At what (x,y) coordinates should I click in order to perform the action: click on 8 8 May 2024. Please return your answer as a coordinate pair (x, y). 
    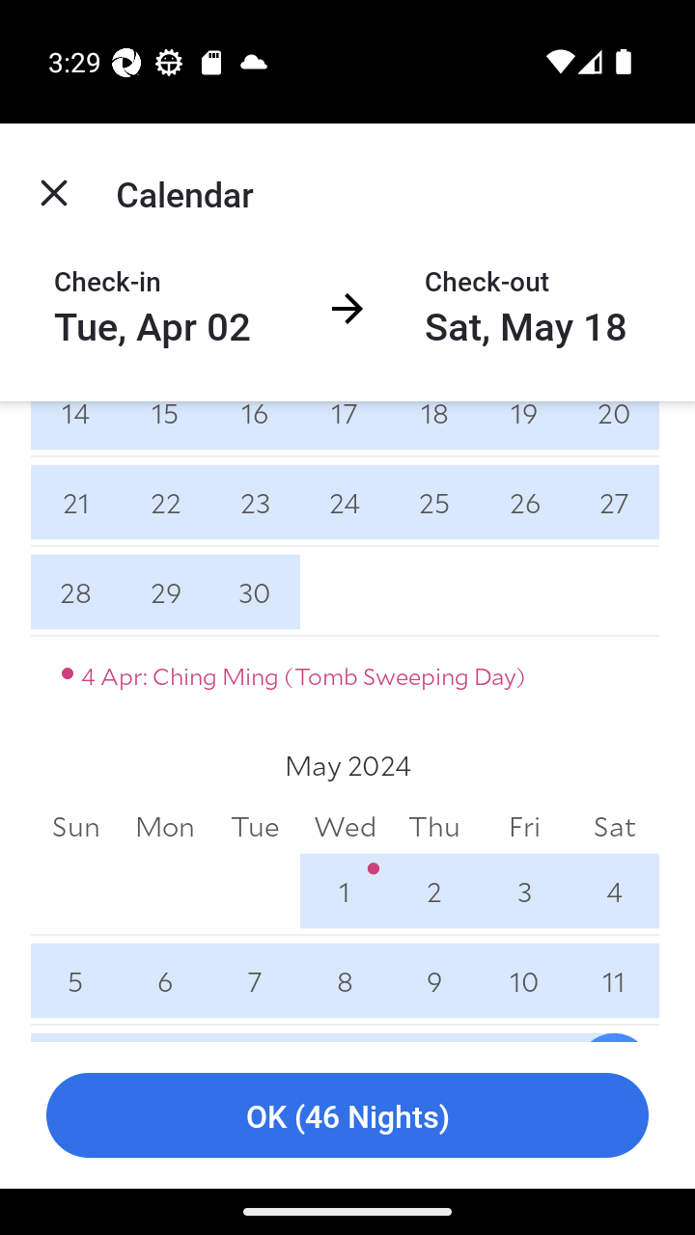
    Looking at the image, I should click on (345, 980).